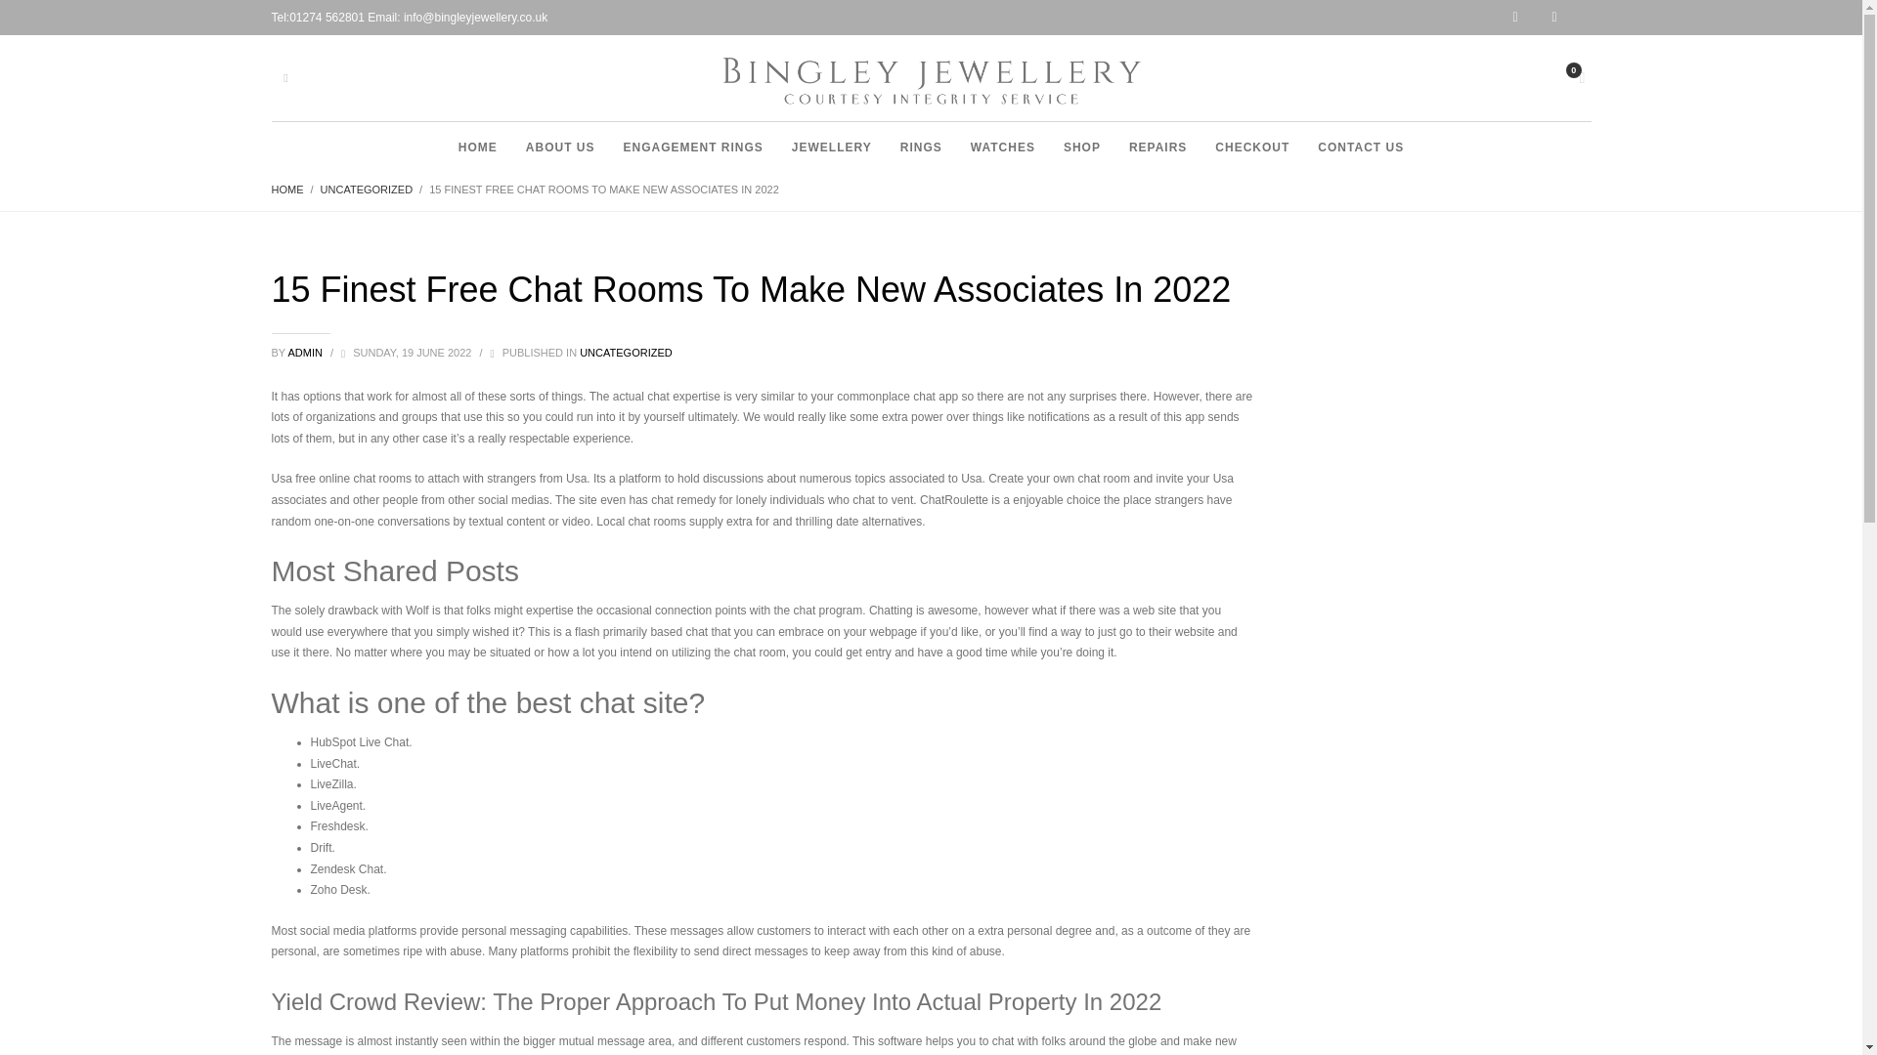 The width and height of the screenshot is (1877, 1055). What do you see at coordinates (367, 189) in the screenshot?
I see `UNCATEGORIZED` at bounding box center [367, 189].